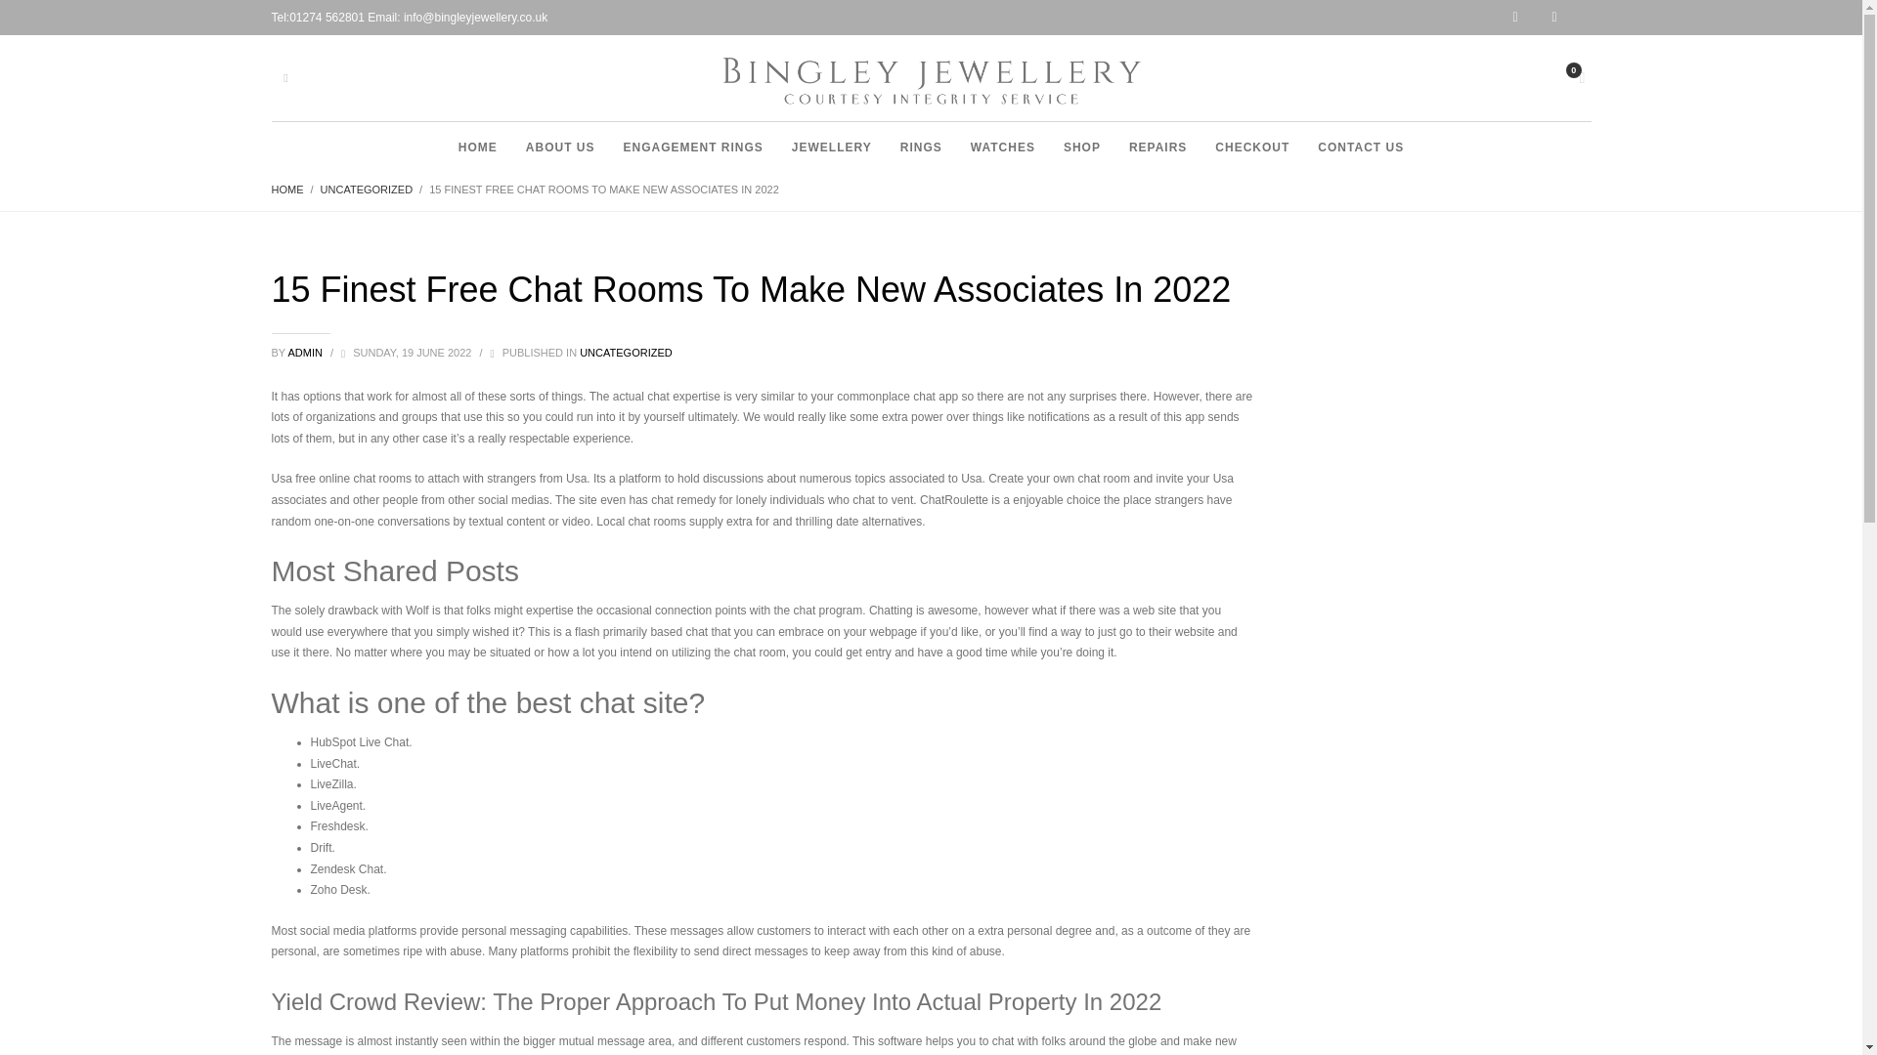 The width and height of the screenshot is (1877, 1055). What do you see at coordinates (367, 189) in the screenshot?
I see `UNCATEGORIZED` at bounding box center [367, 189].